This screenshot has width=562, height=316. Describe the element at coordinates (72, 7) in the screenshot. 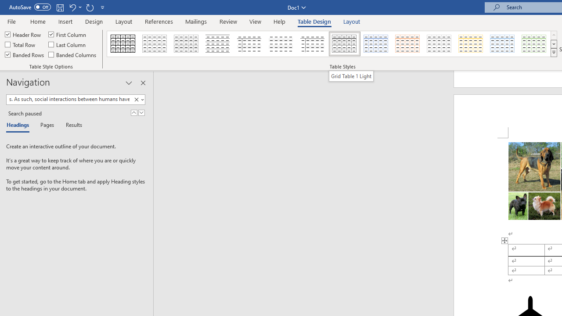

I see `Undo Style` at that location.